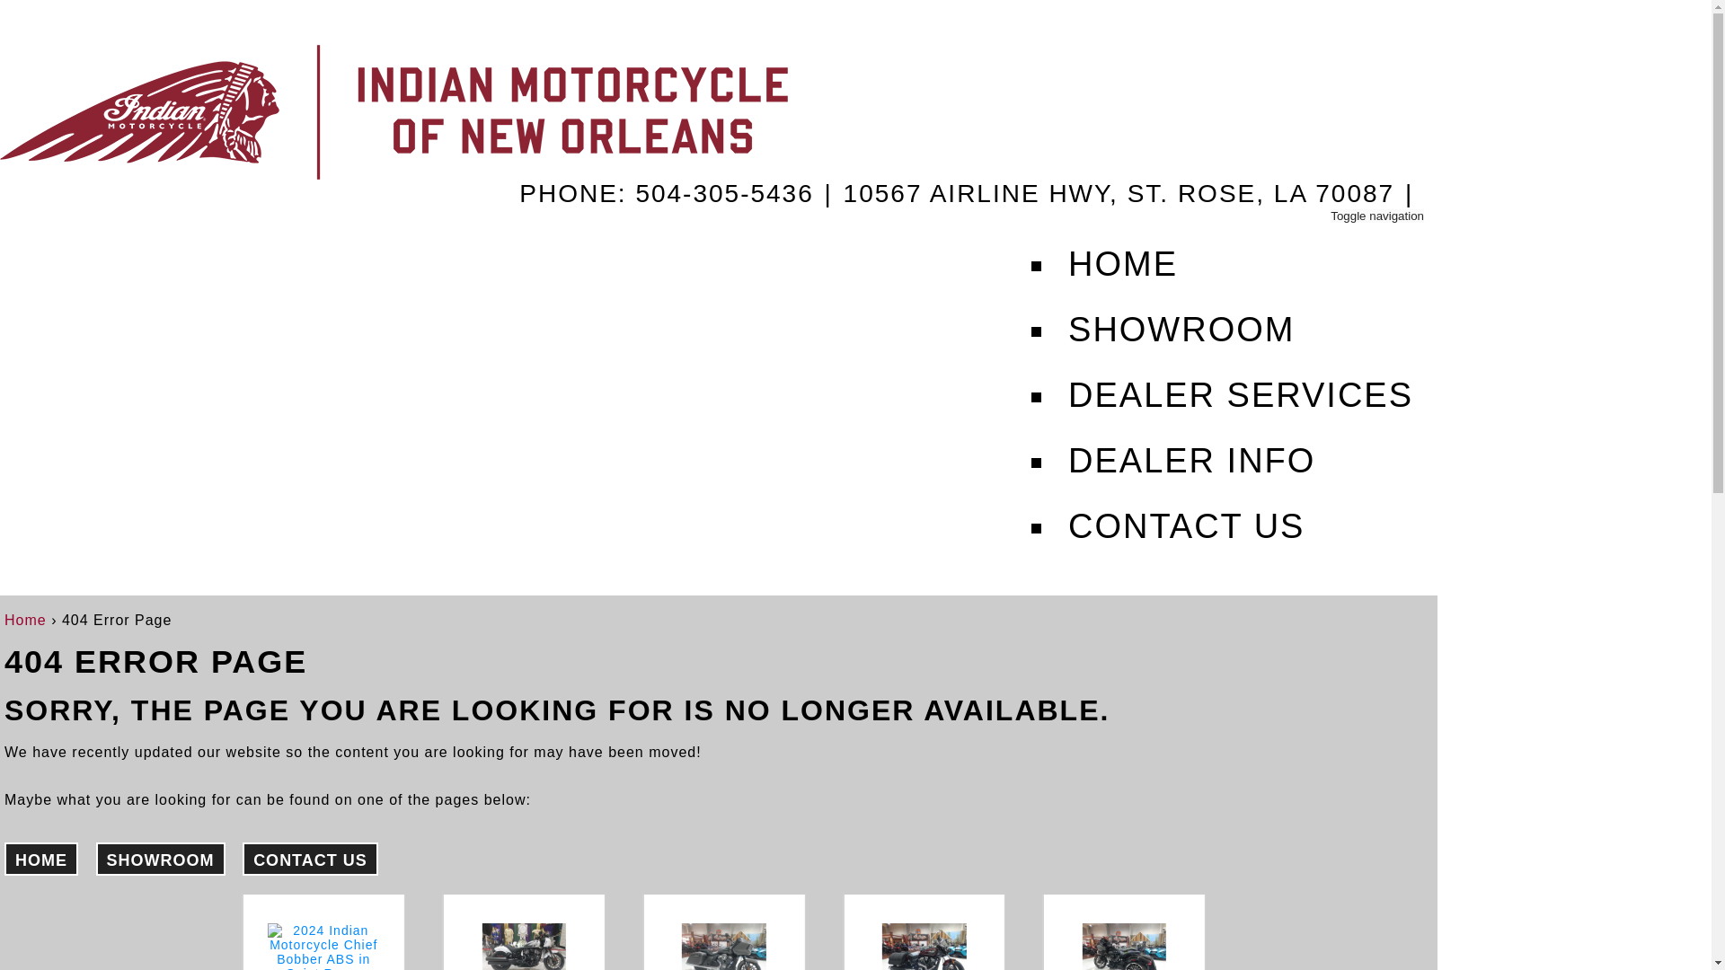 The image size is (1725, 970). Describe the element at coordinates (310, 859) in the screenshot. I see `CONTACT US` at that location.